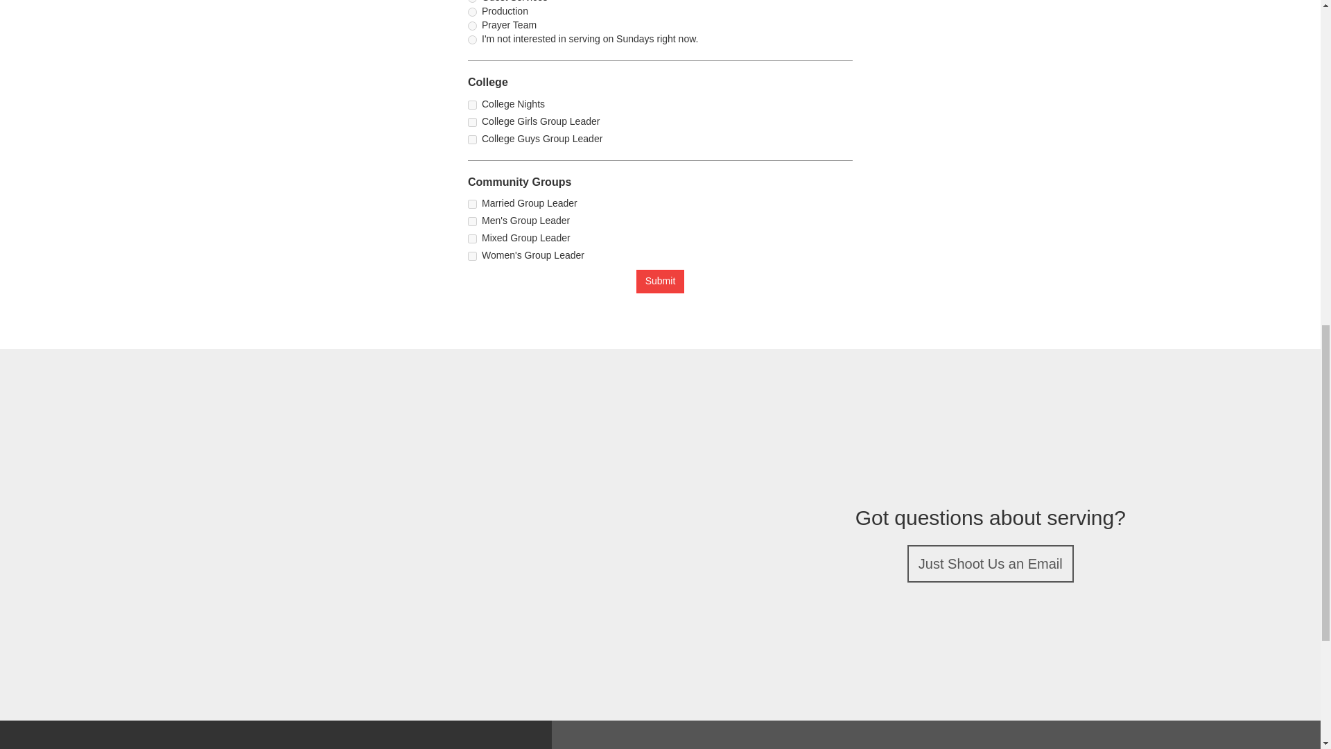  What do you see at coordinates (991, 564) in the screenshot?
I see `Just Shoot Us an Email` at bounding box center [991, 564].